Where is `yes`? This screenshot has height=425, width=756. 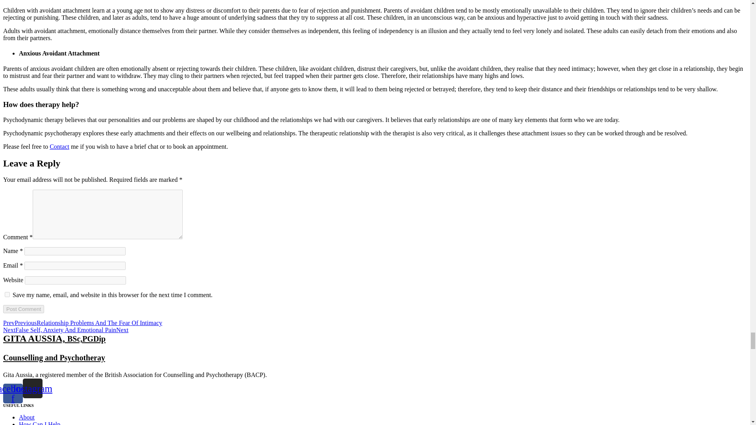
yes is located at coordinates (7, 294).